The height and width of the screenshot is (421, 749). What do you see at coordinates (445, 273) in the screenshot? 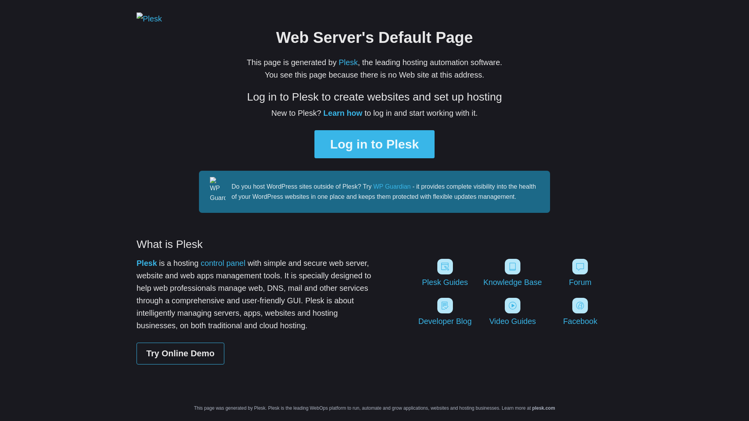
I see `Plesk Guides` at bounding box center [445, 273].